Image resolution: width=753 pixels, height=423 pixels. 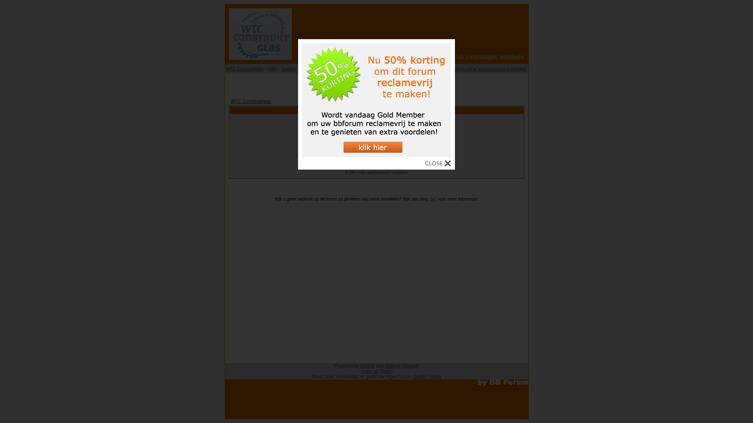 I want to click on FAQ, so click(x=273, y=69).